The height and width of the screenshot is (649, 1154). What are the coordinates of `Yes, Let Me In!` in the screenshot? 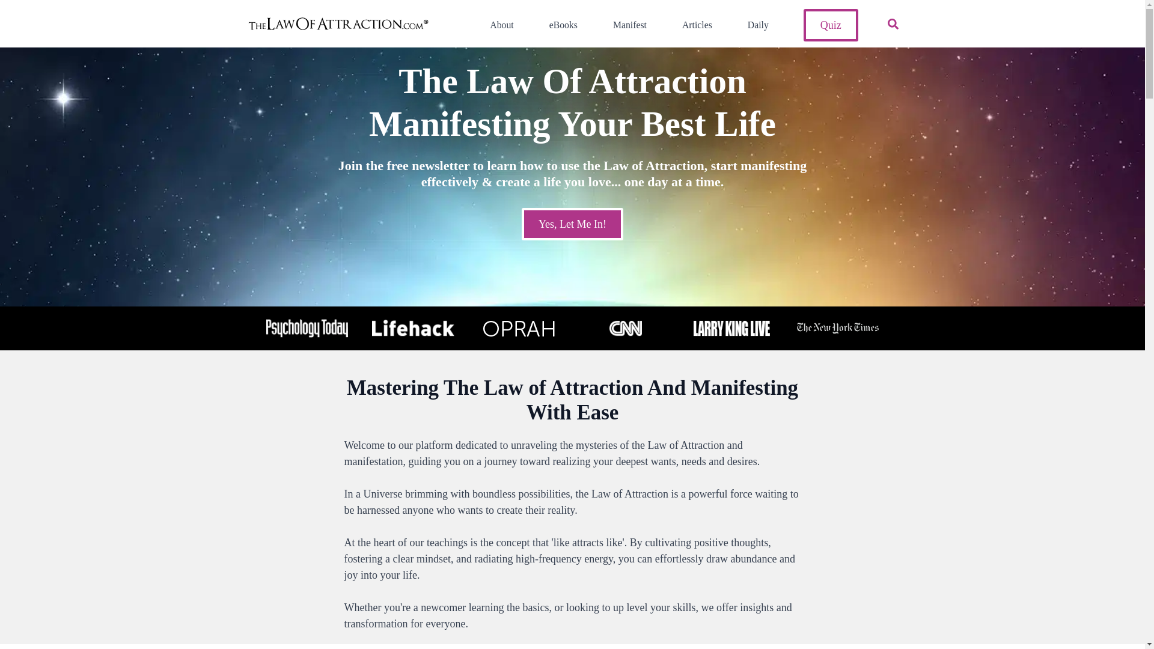 It's located at (572, 224).